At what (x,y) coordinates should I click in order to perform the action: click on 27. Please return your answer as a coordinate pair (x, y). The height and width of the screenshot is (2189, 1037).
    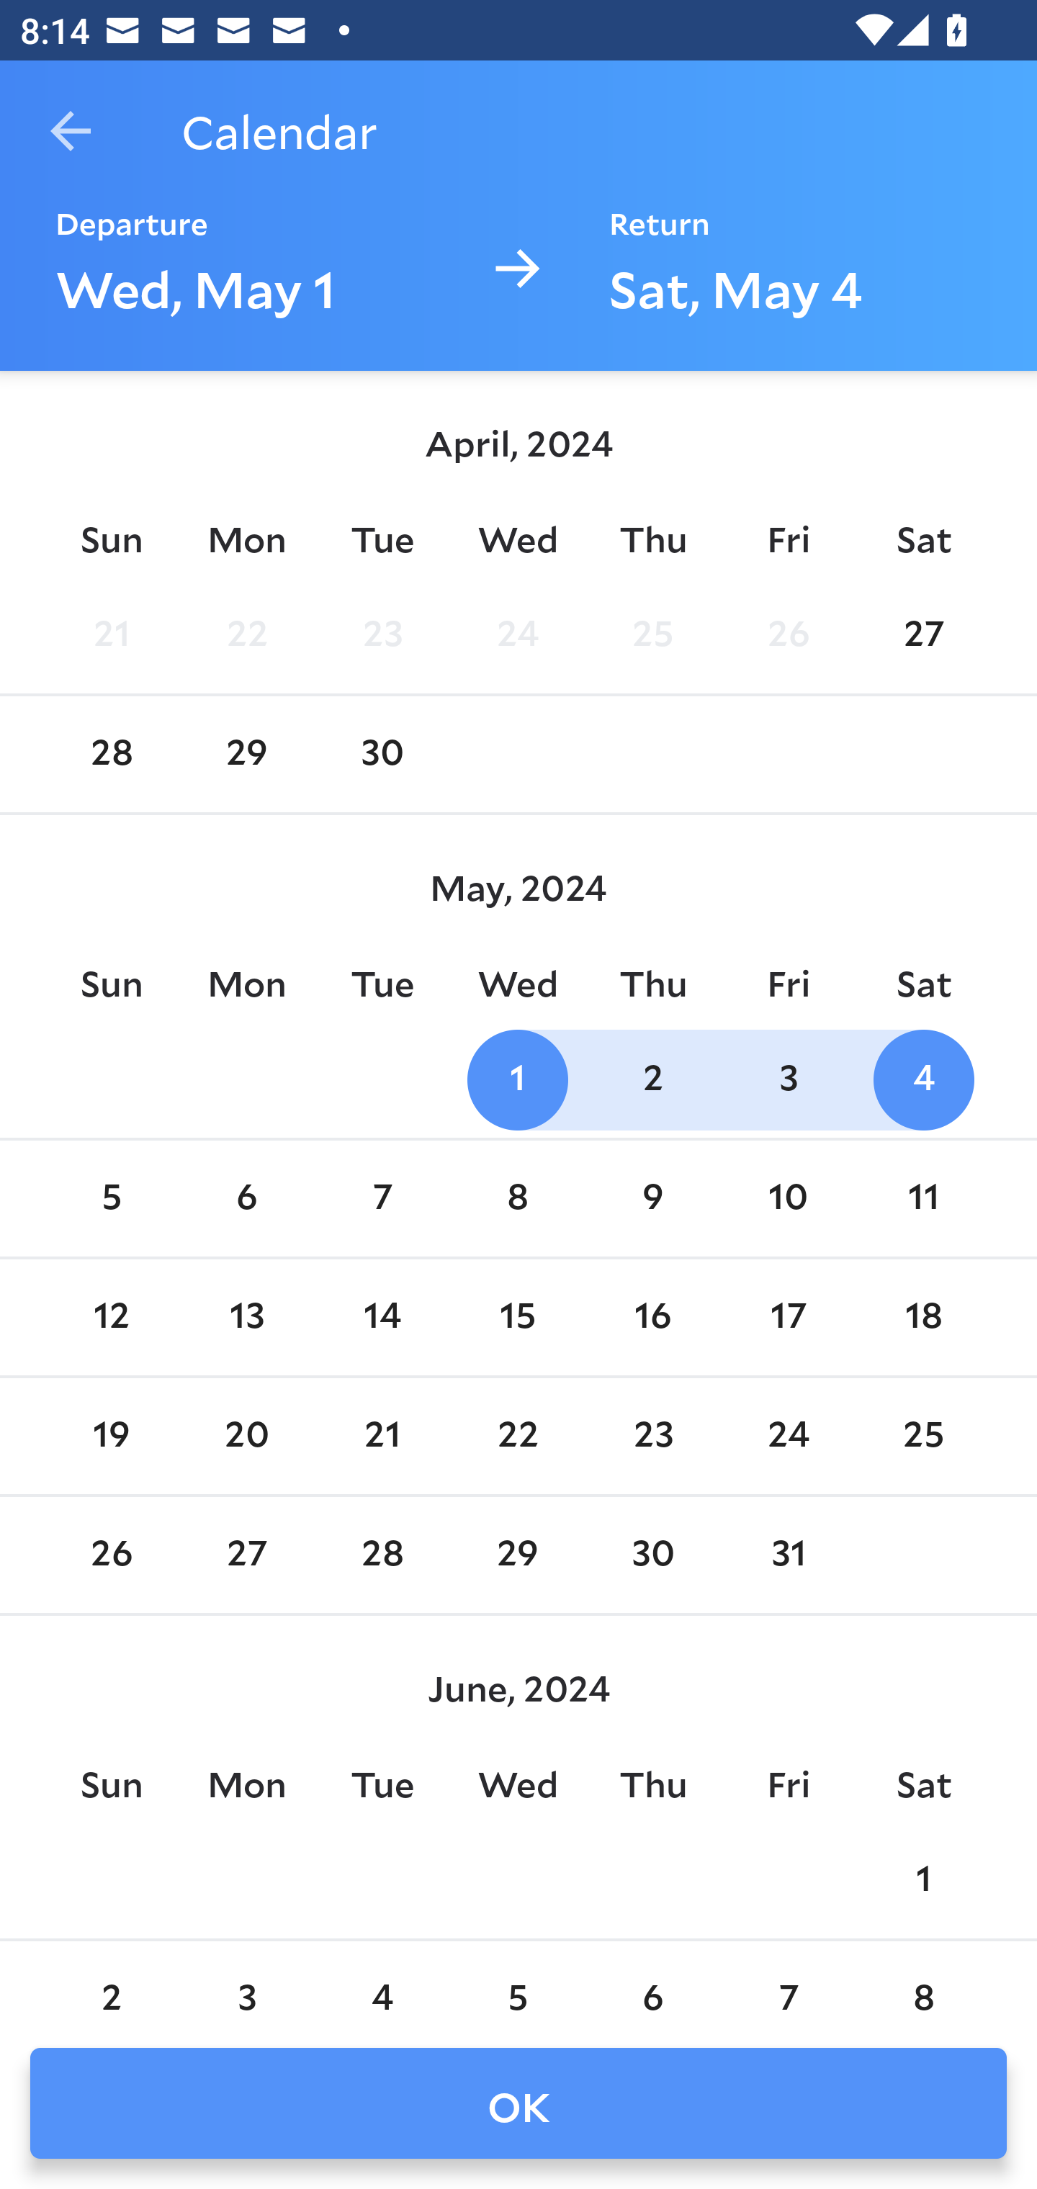
    Looking at the image, I should click on (923, 634).